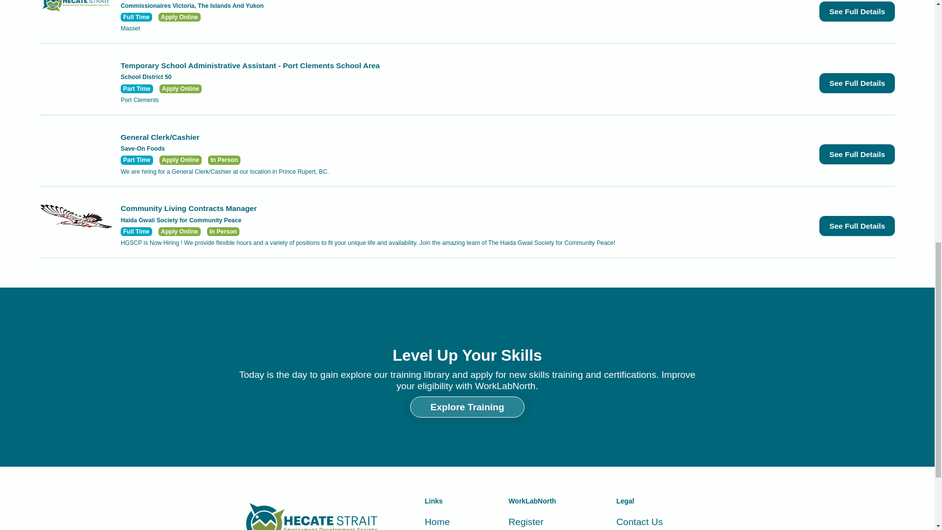  Describe the element at coordinates (857, 154) in the screenshot. I see `See Full Details` at that location.